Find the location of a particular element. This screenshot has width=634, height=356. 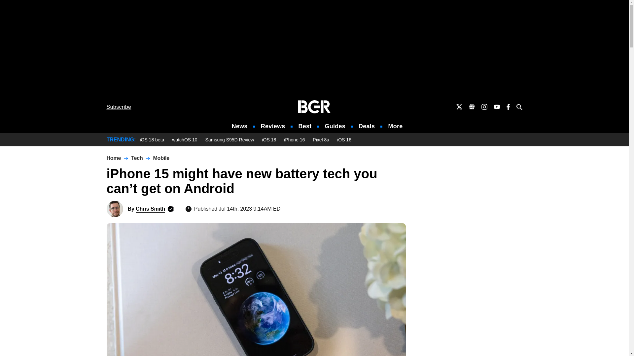

Deals is located at coordinates (367, 126).